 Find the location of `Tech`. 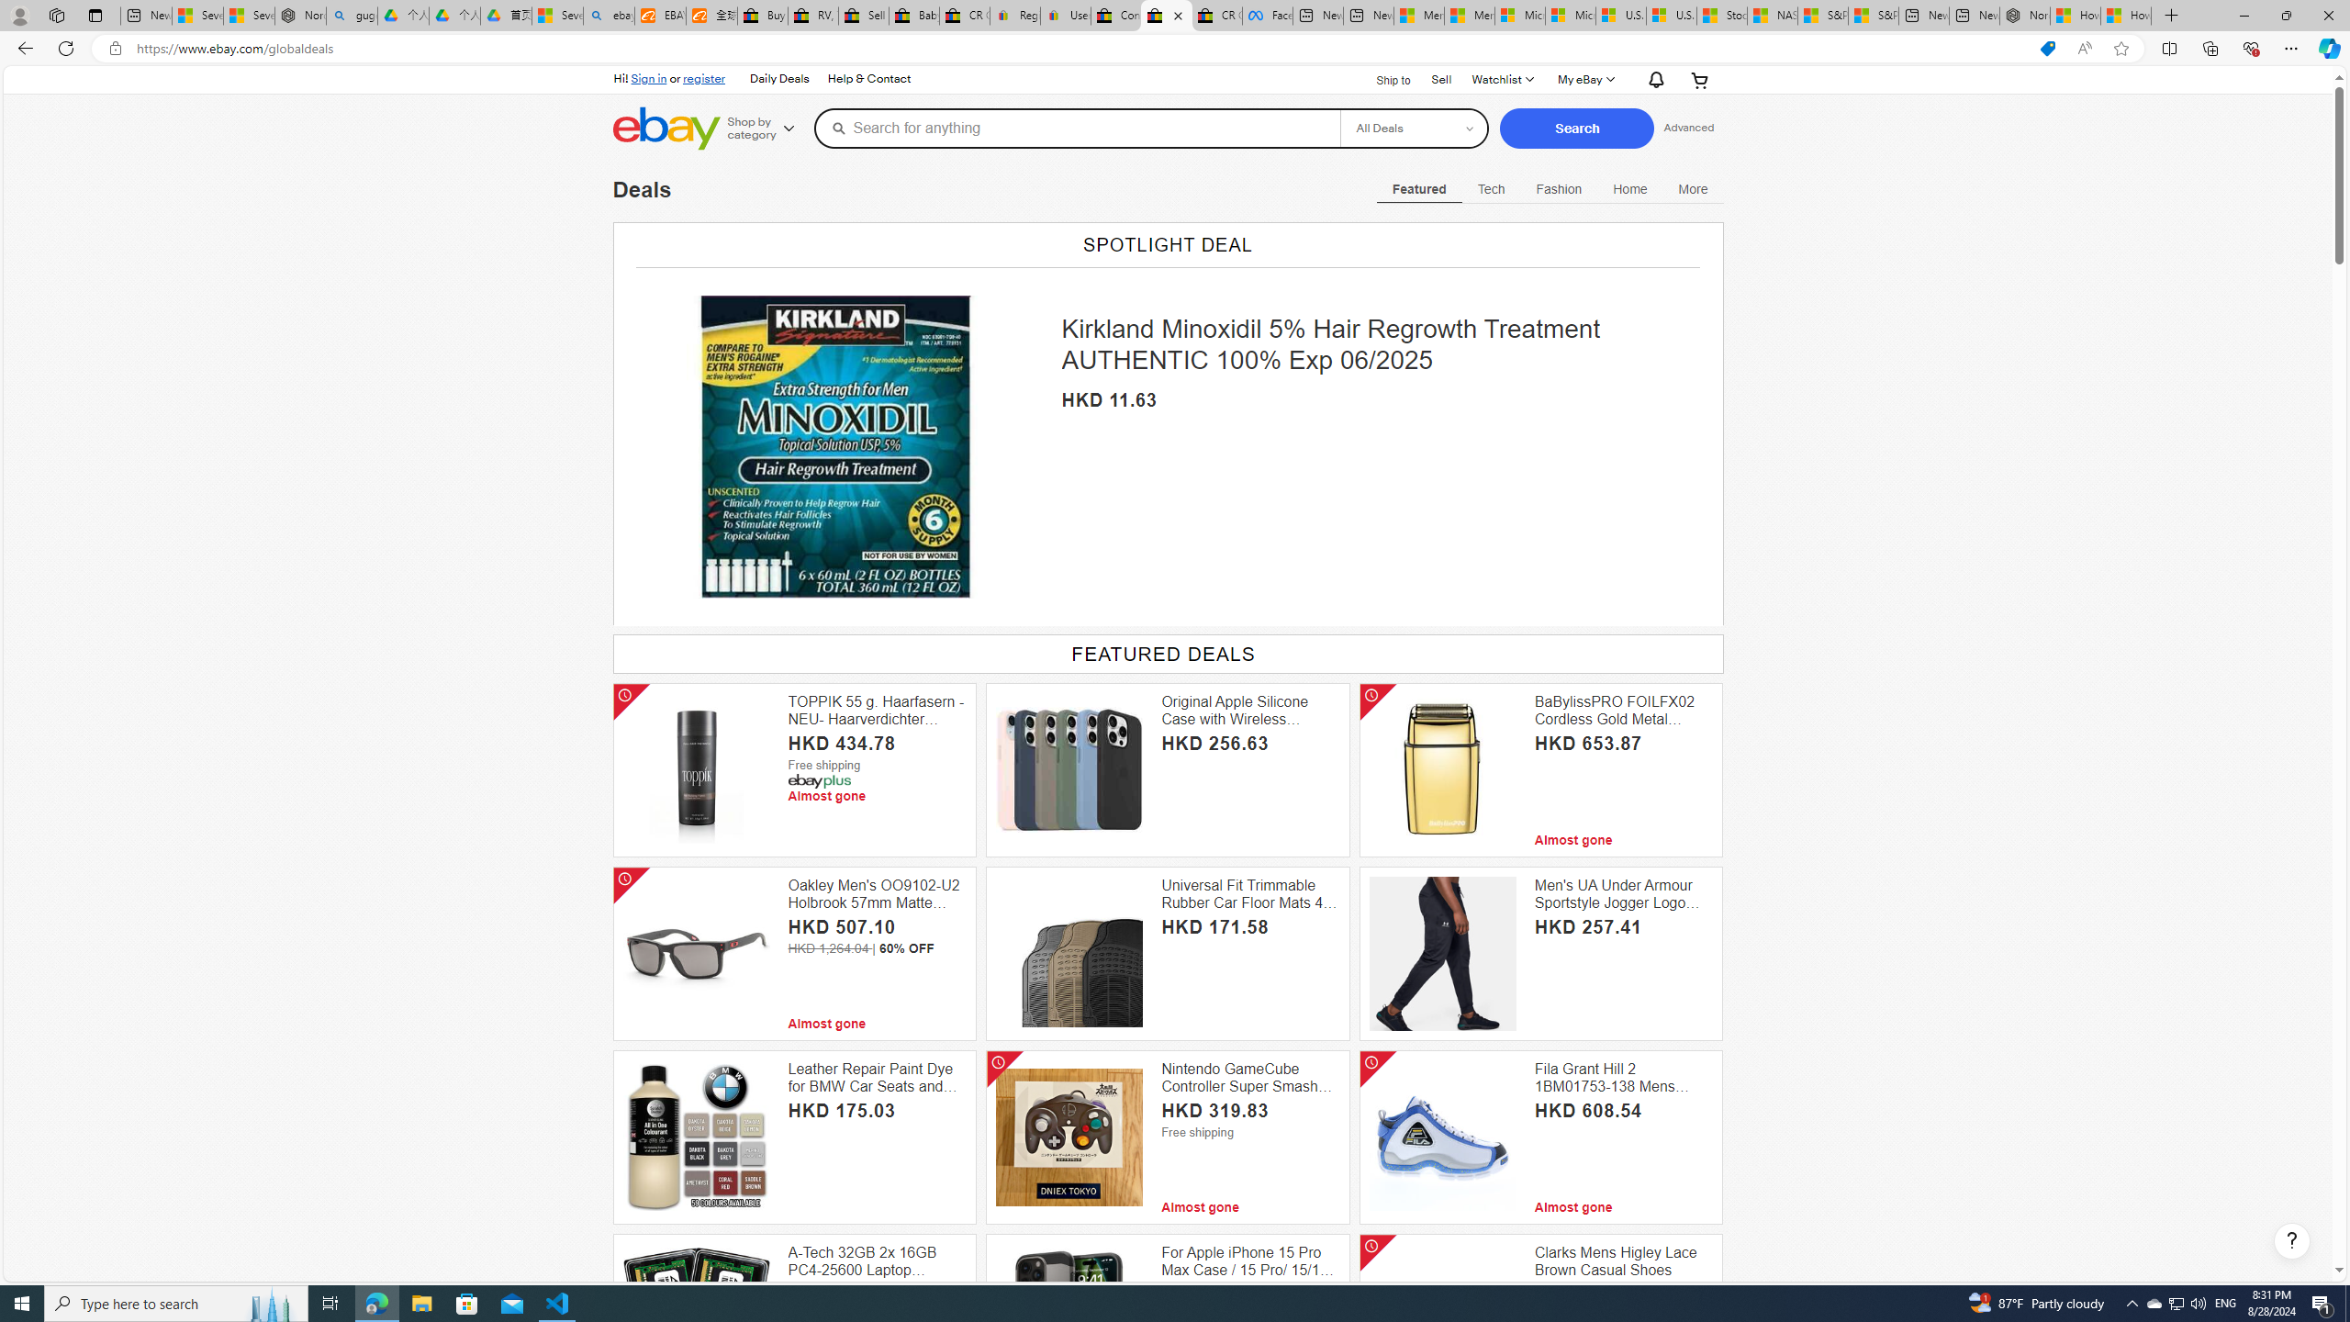

Tech is located at coordinates (1491, 189).